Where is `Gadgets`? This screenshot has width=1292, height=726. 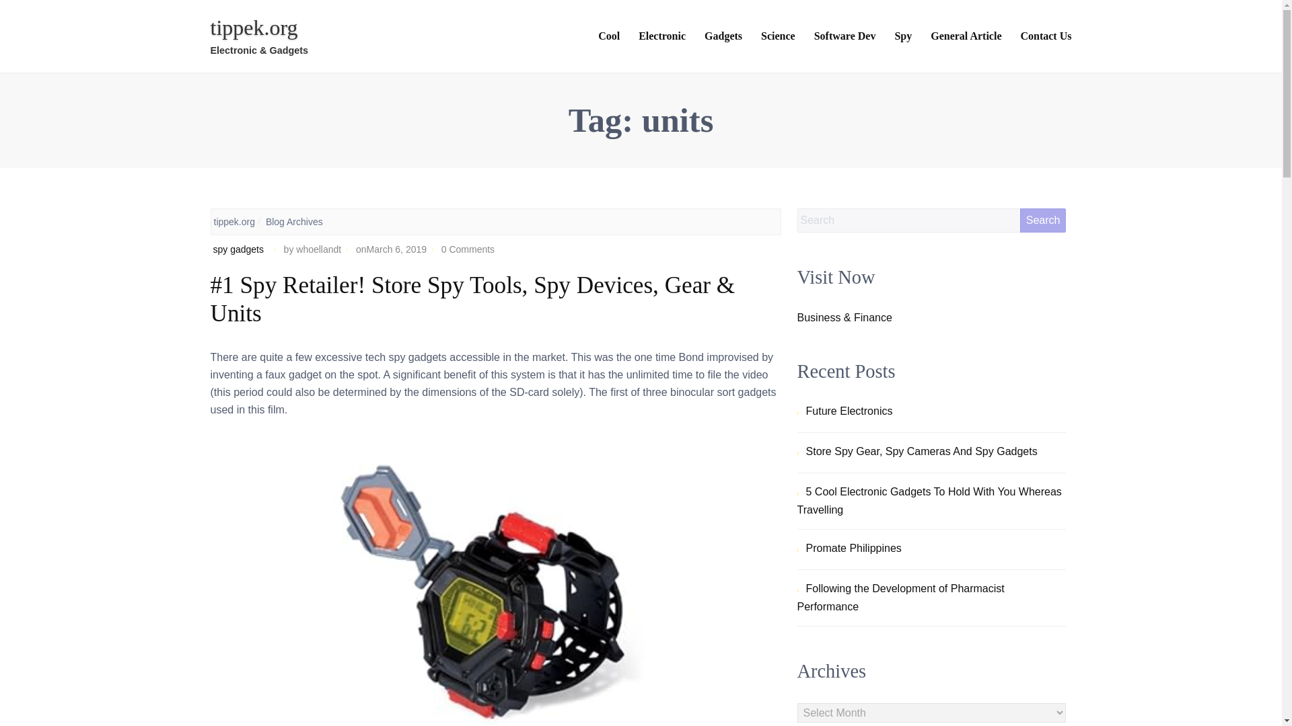
Gadgets is located at coordinates (723, 38).